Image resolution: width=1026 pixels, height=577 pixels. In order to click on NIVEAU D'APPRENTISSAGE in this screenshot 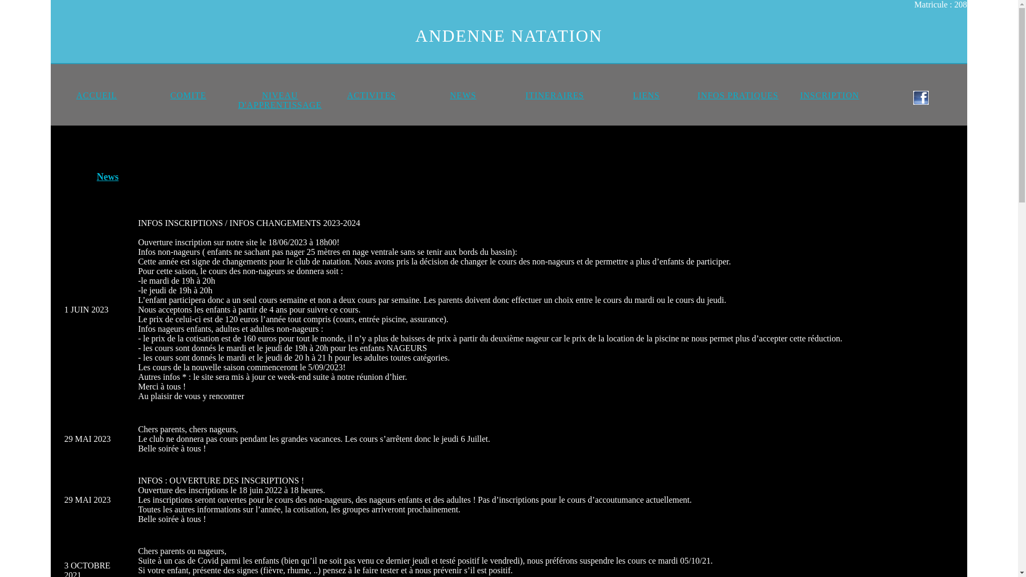, I will do `click(280, 100)`.